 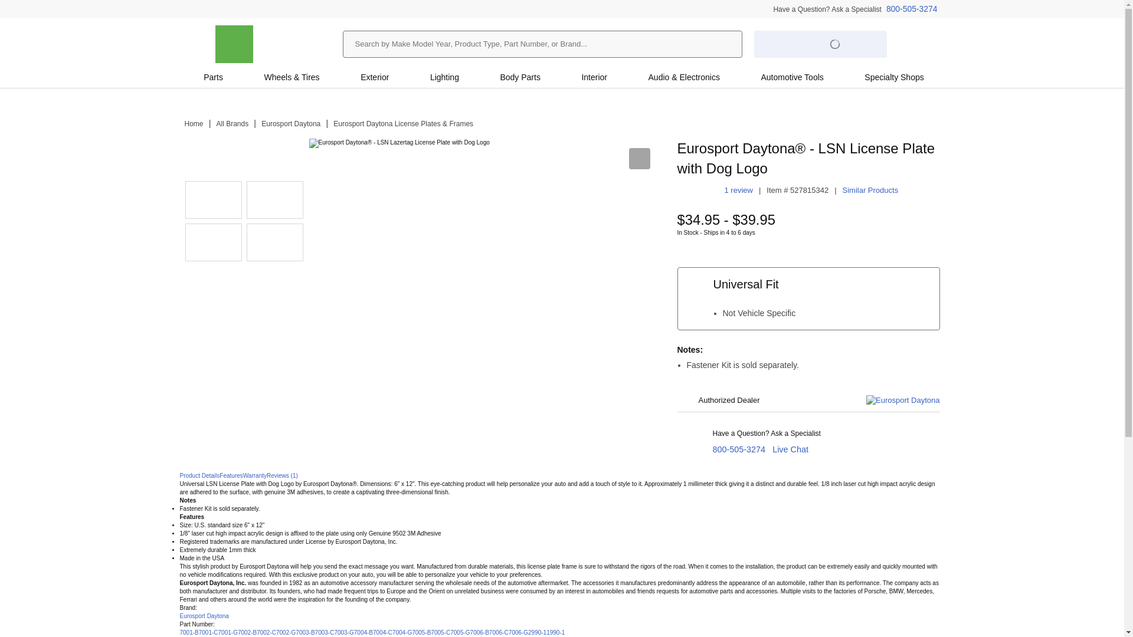 What do you see at coordinates (231, 475) in the screenshot?
I see `Features` at bounding box center [231, 475].